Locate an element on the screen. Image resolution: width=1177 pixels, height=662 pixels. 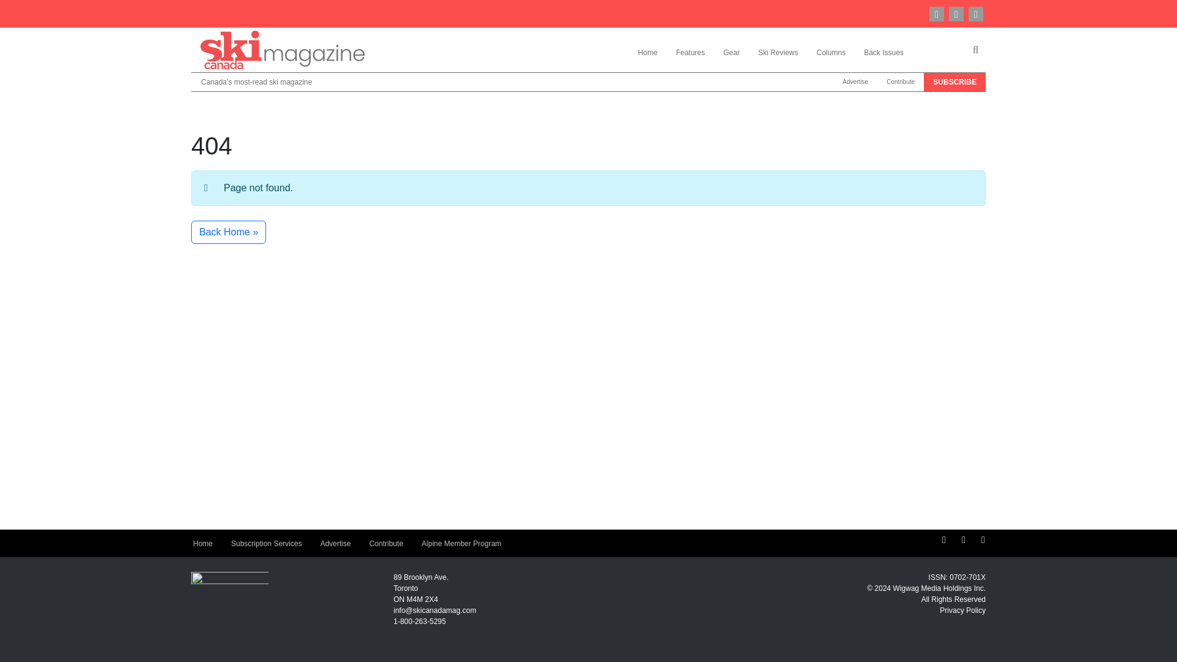
Advertise is located at coordinates (855, 82).